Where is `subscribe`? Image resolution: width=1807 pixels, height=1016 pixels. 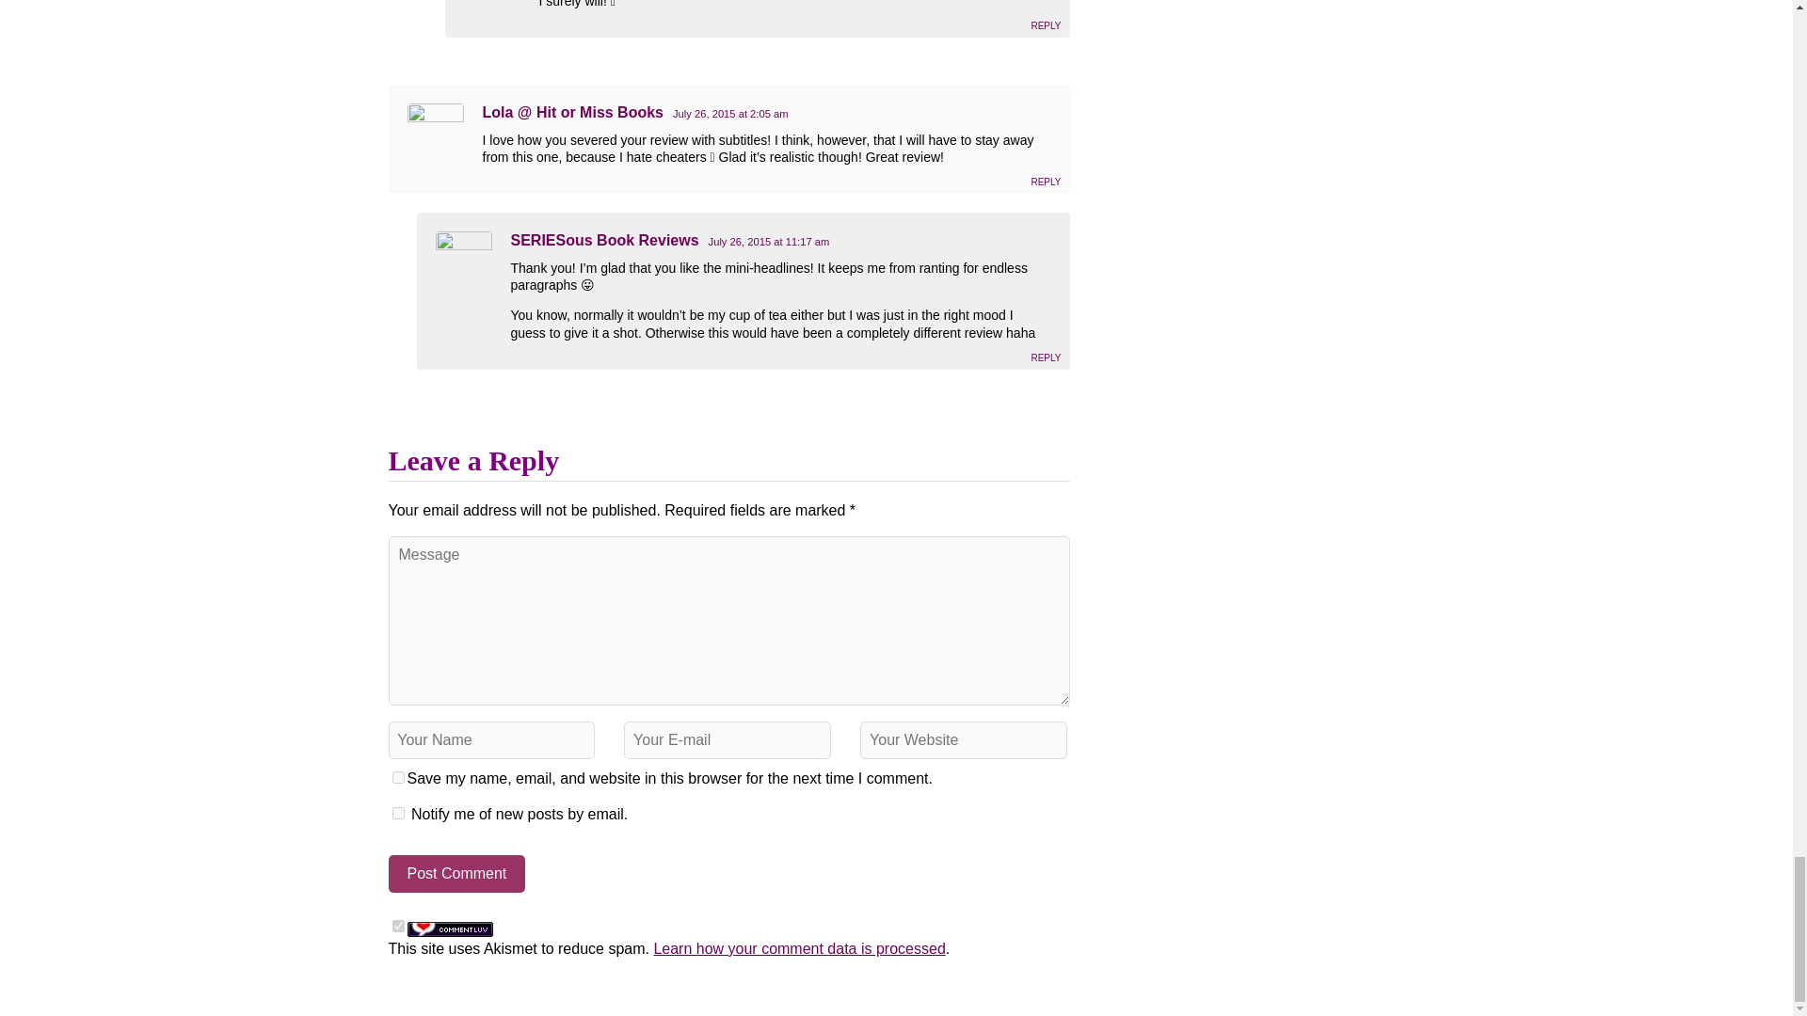
subscribe is located at coordinates (397, 813).